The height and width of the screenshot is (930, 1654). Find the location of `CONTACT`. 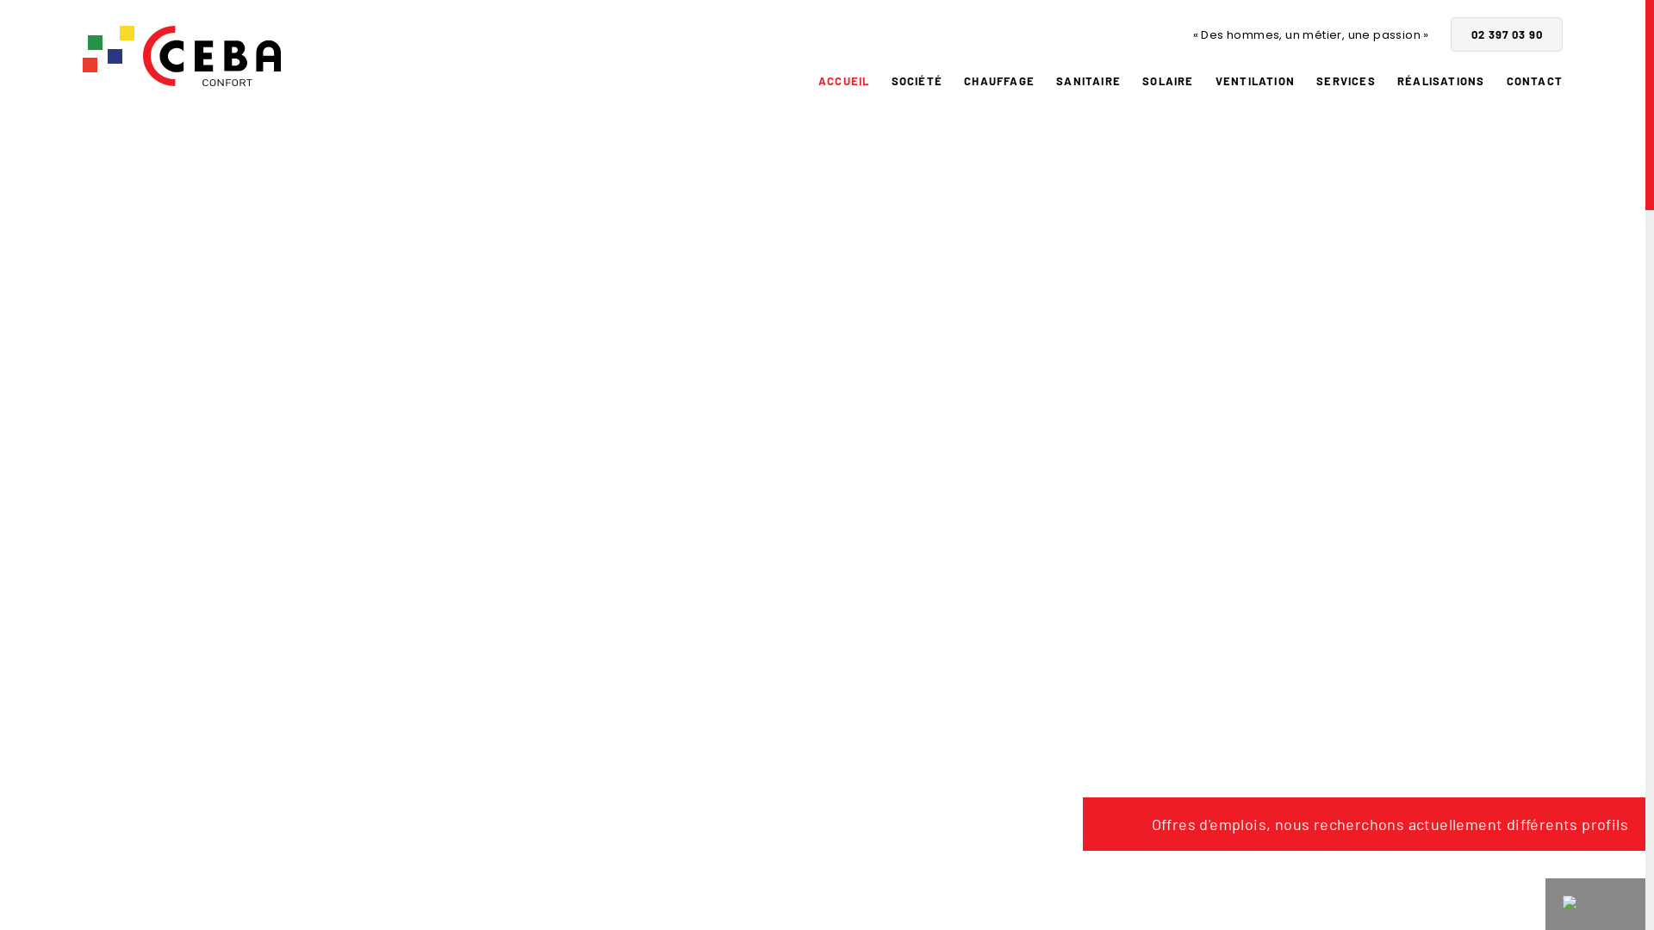

CONTACT is located at coordinates (1535, 82).